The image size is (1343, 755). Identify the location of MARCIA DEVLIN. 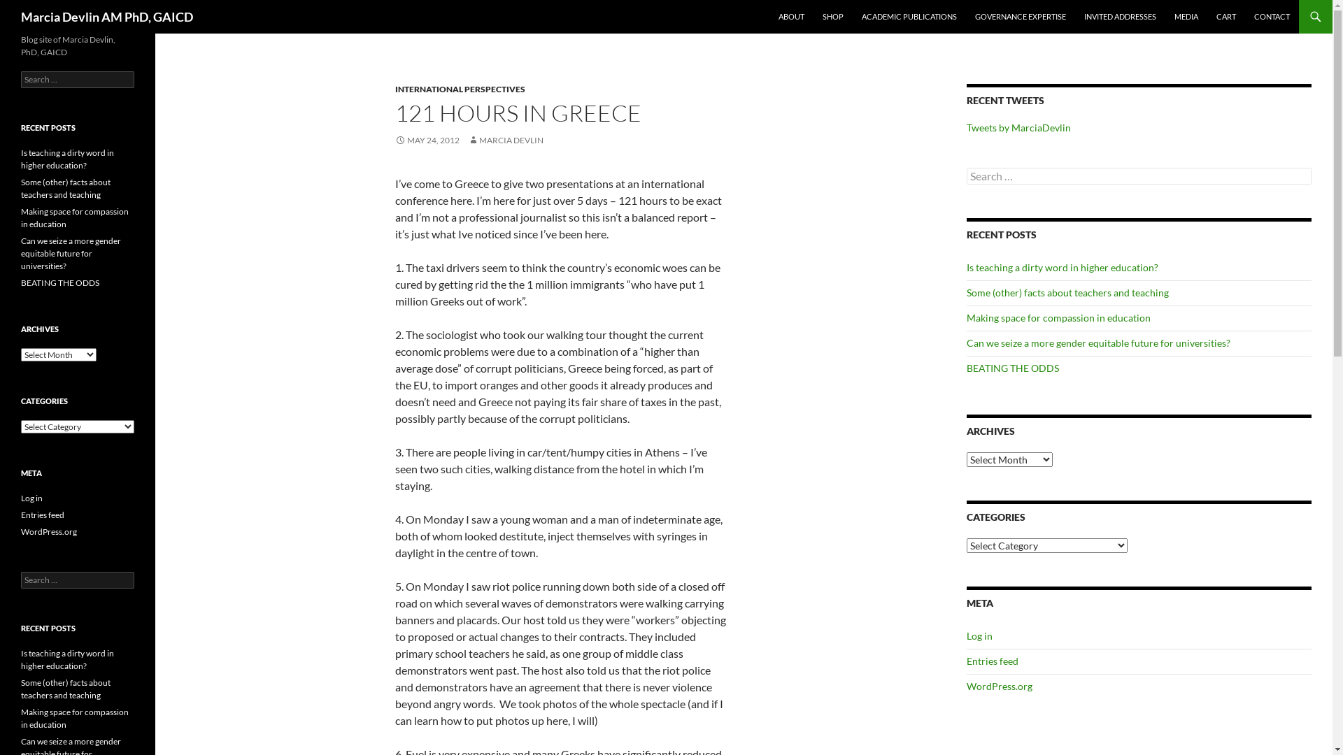
(506, 140).